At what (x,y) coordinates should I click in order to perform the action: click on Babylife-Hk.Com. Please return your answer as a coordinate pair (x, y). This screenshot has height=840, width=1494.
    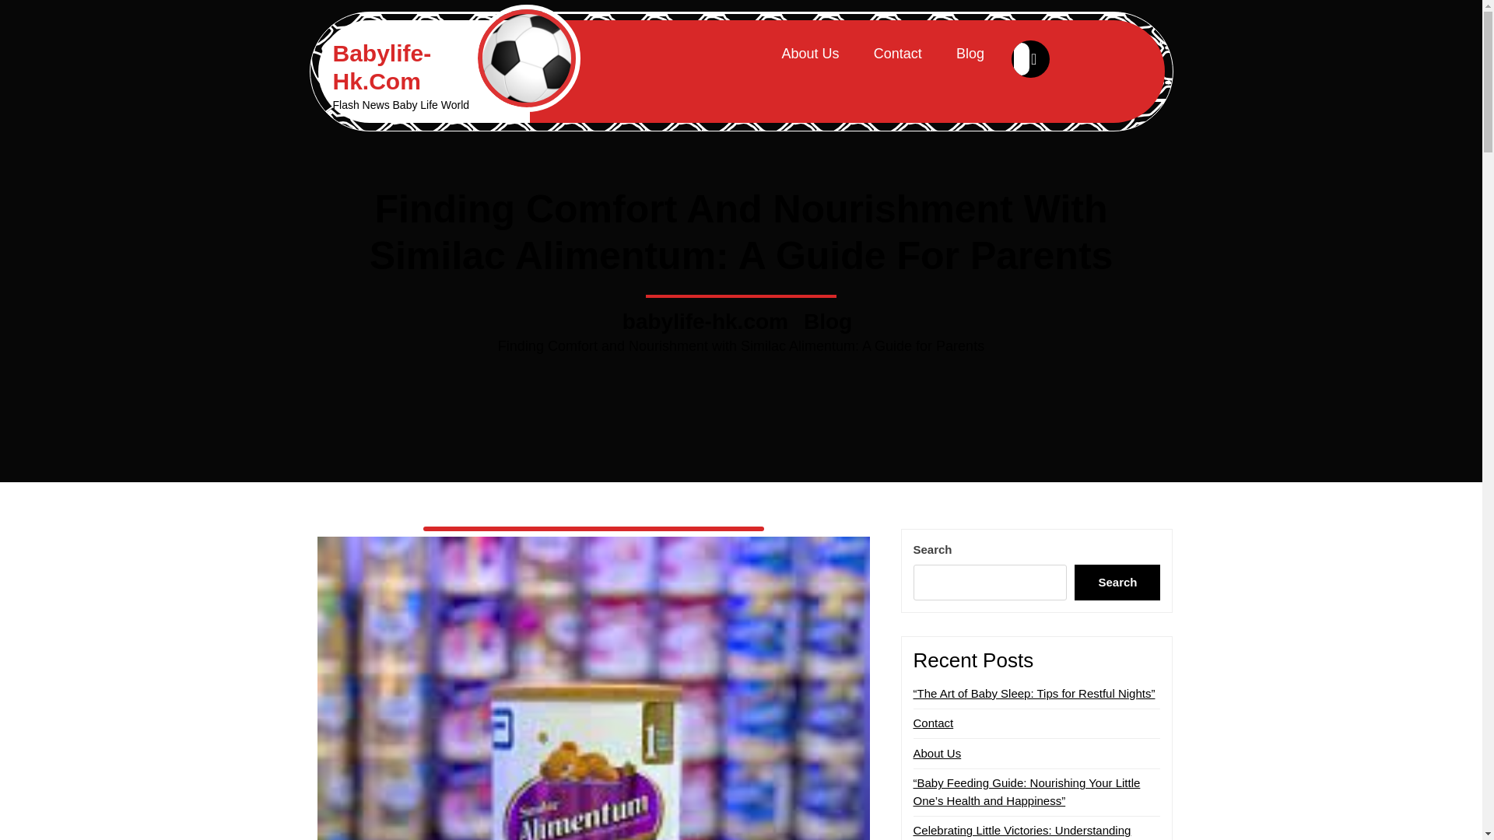
    Looking at the image, I should click on (382, 67).